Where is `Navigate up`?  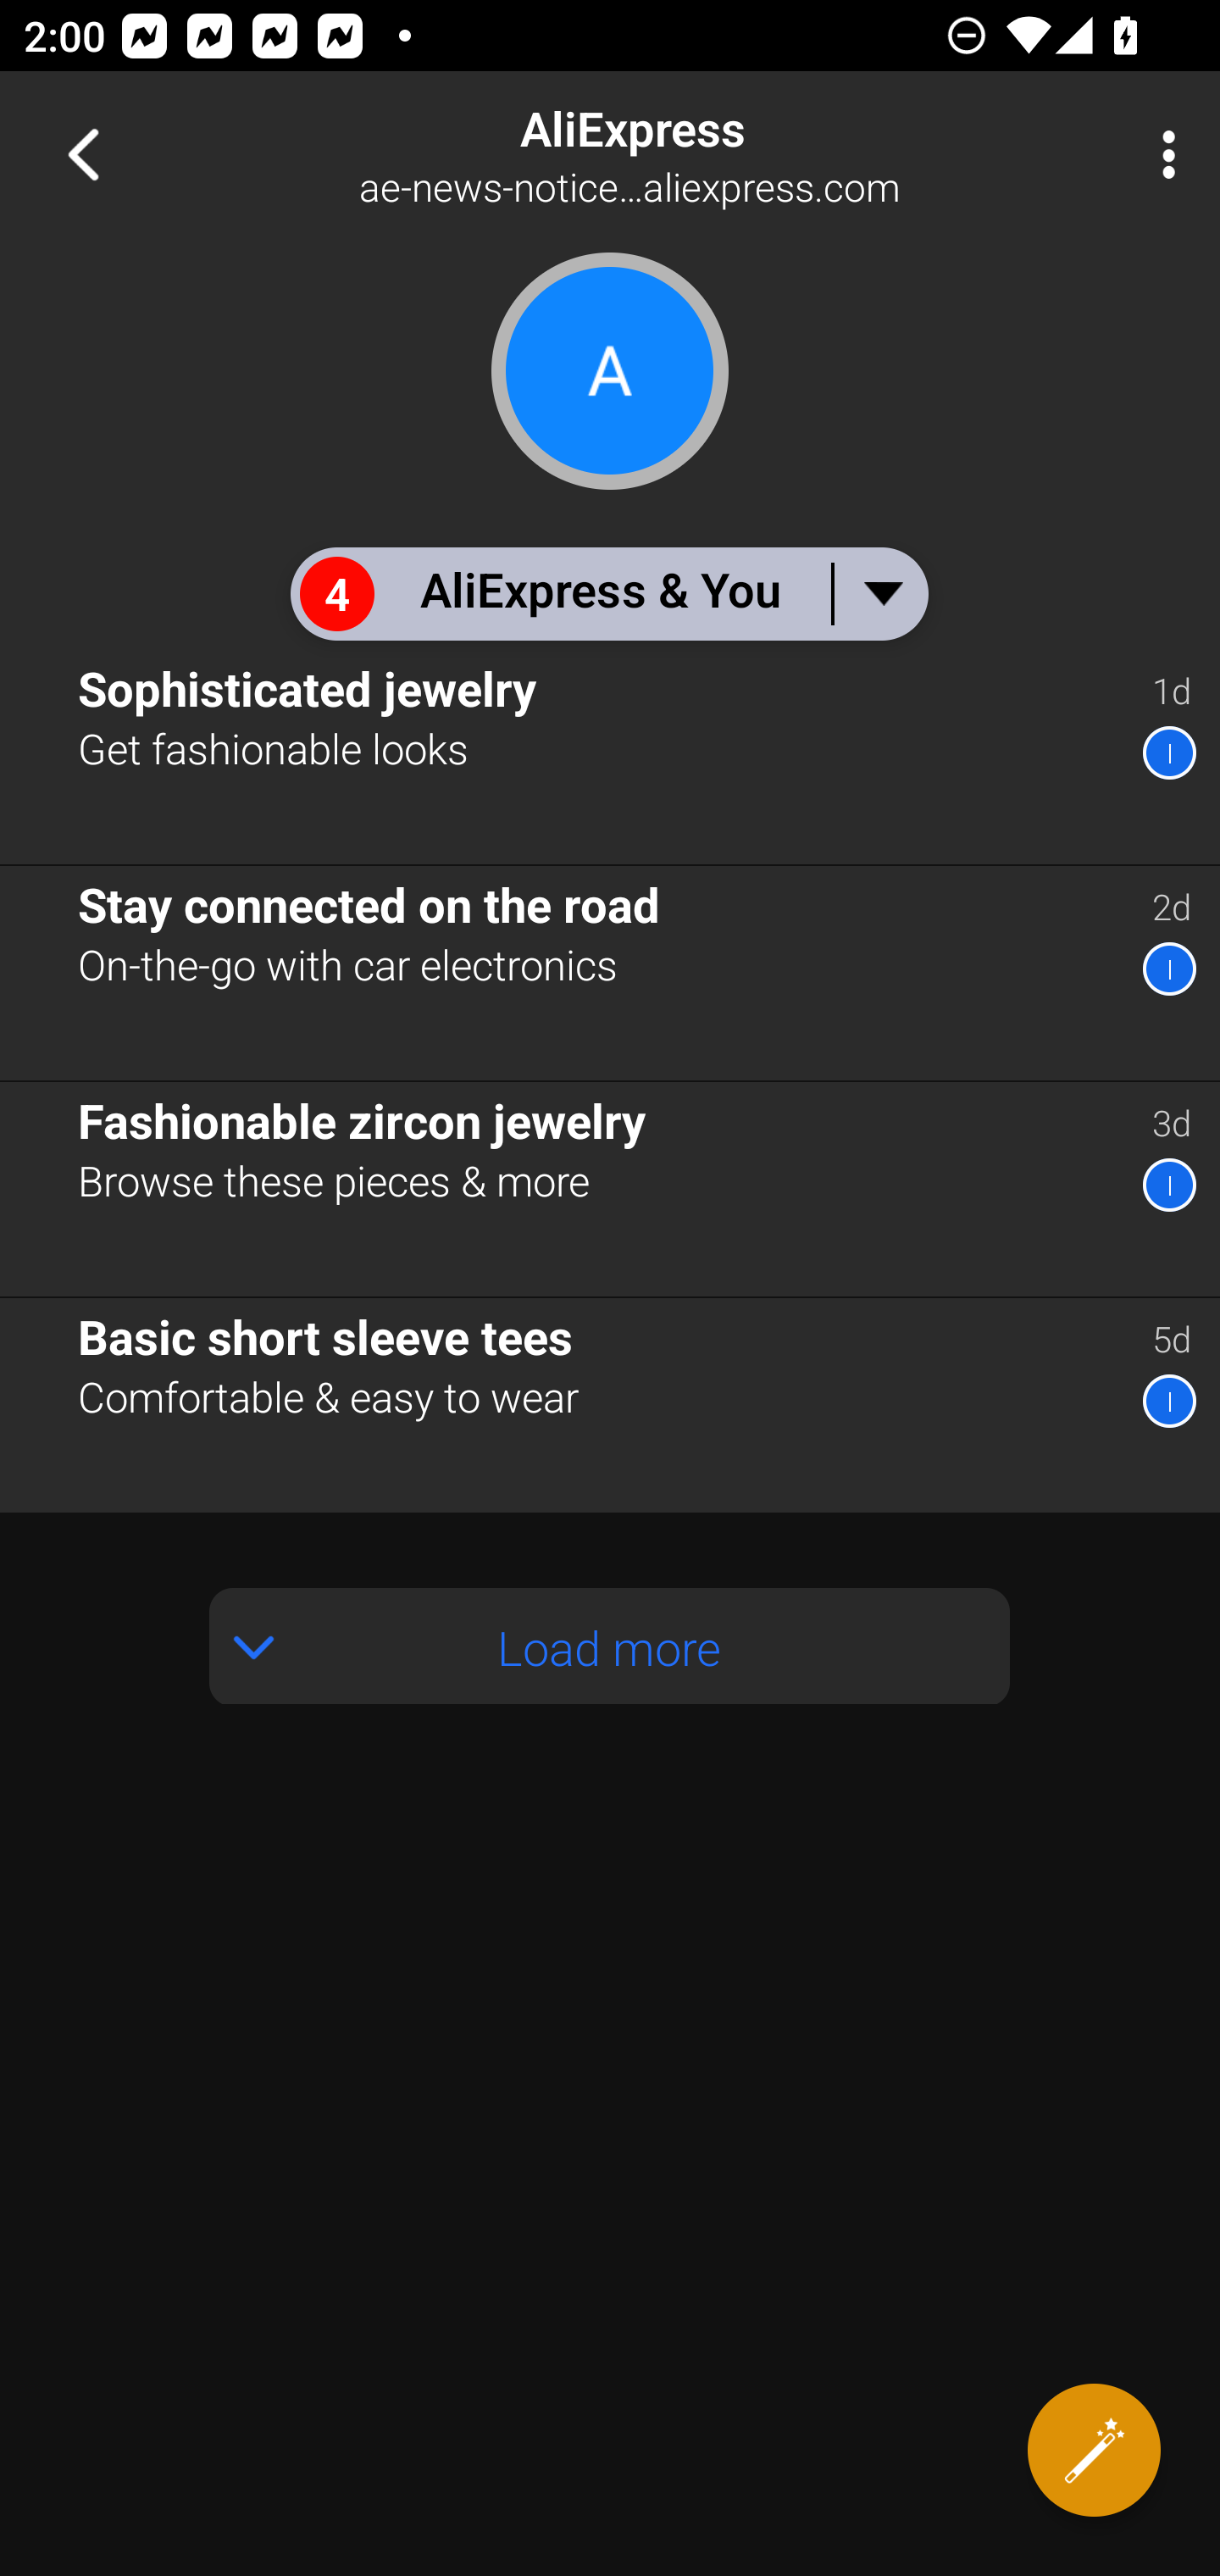
Navigate up is located at coordinates (83, 154).